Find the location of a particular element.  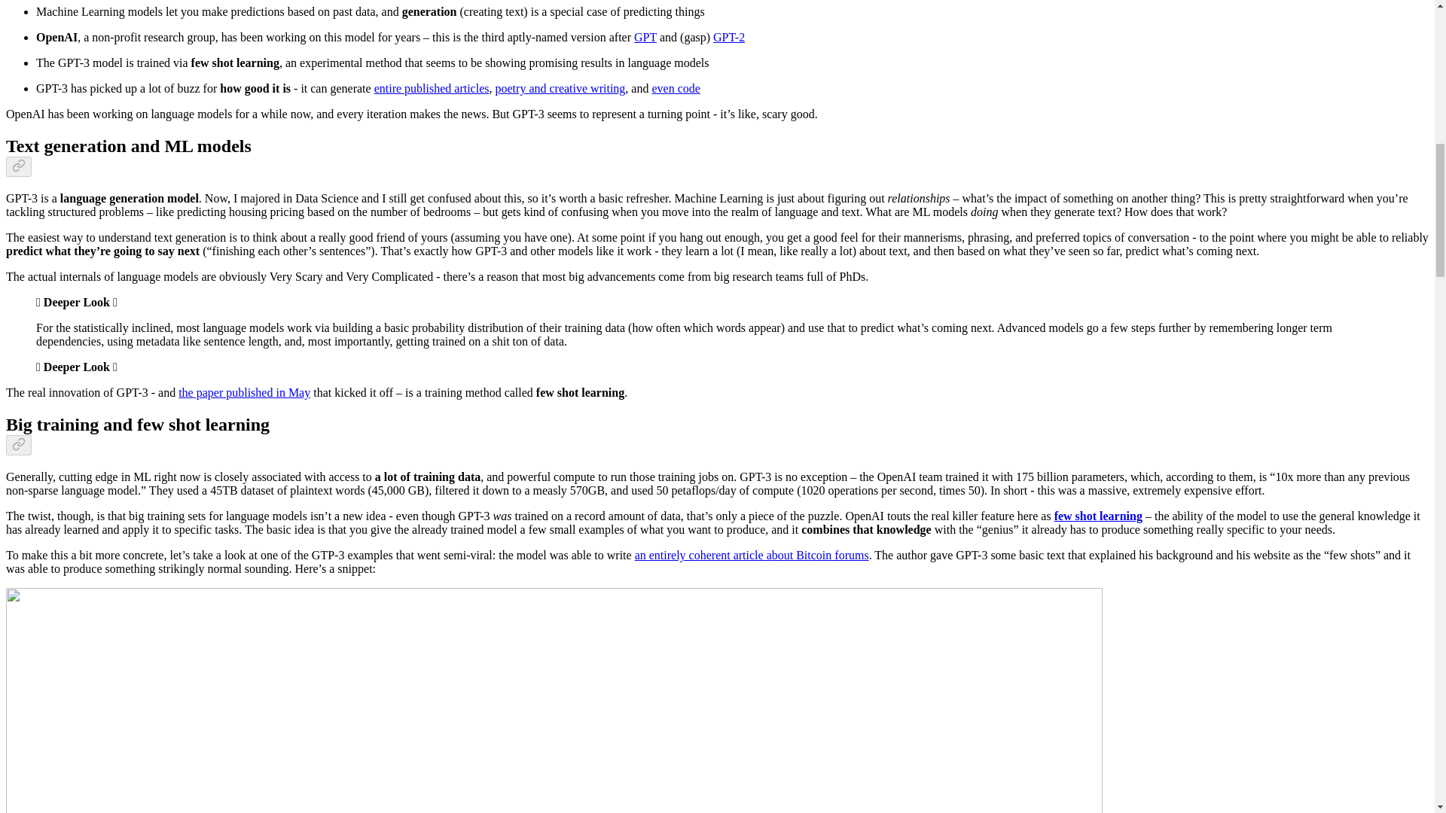

even code is located at coordinates (676, 89).